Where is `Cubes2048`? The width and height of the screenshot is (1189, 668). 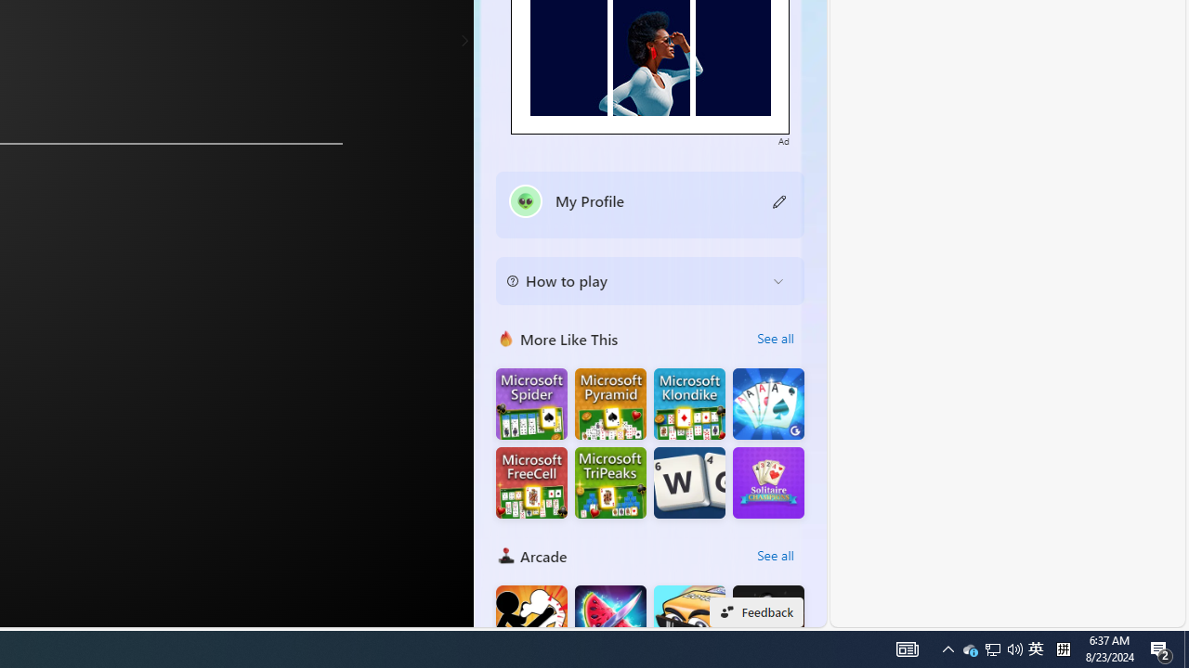 Cubes2048 is located at coordinates (689, 622).